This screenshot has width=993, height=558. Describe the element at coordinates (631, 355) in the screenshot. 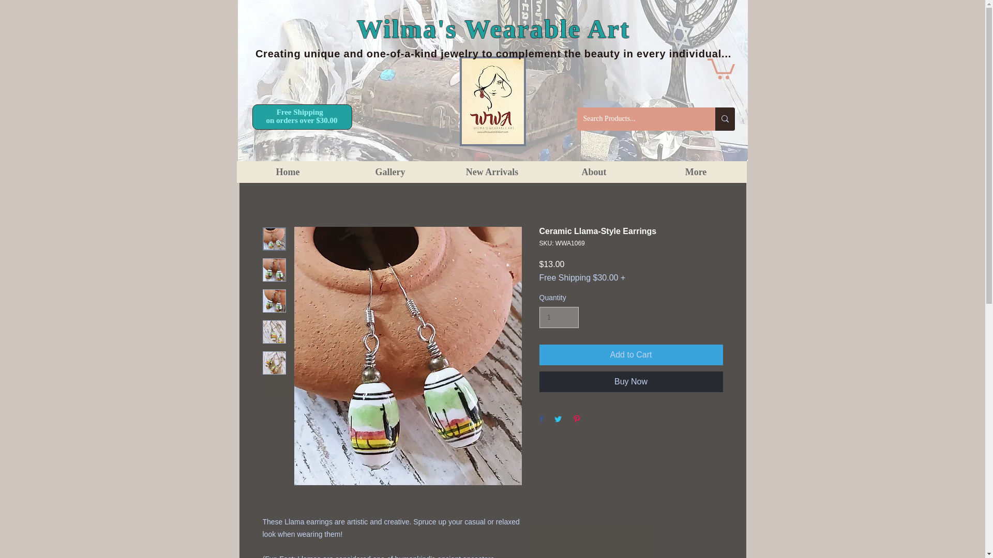

I see `Add to Cart` at that location.